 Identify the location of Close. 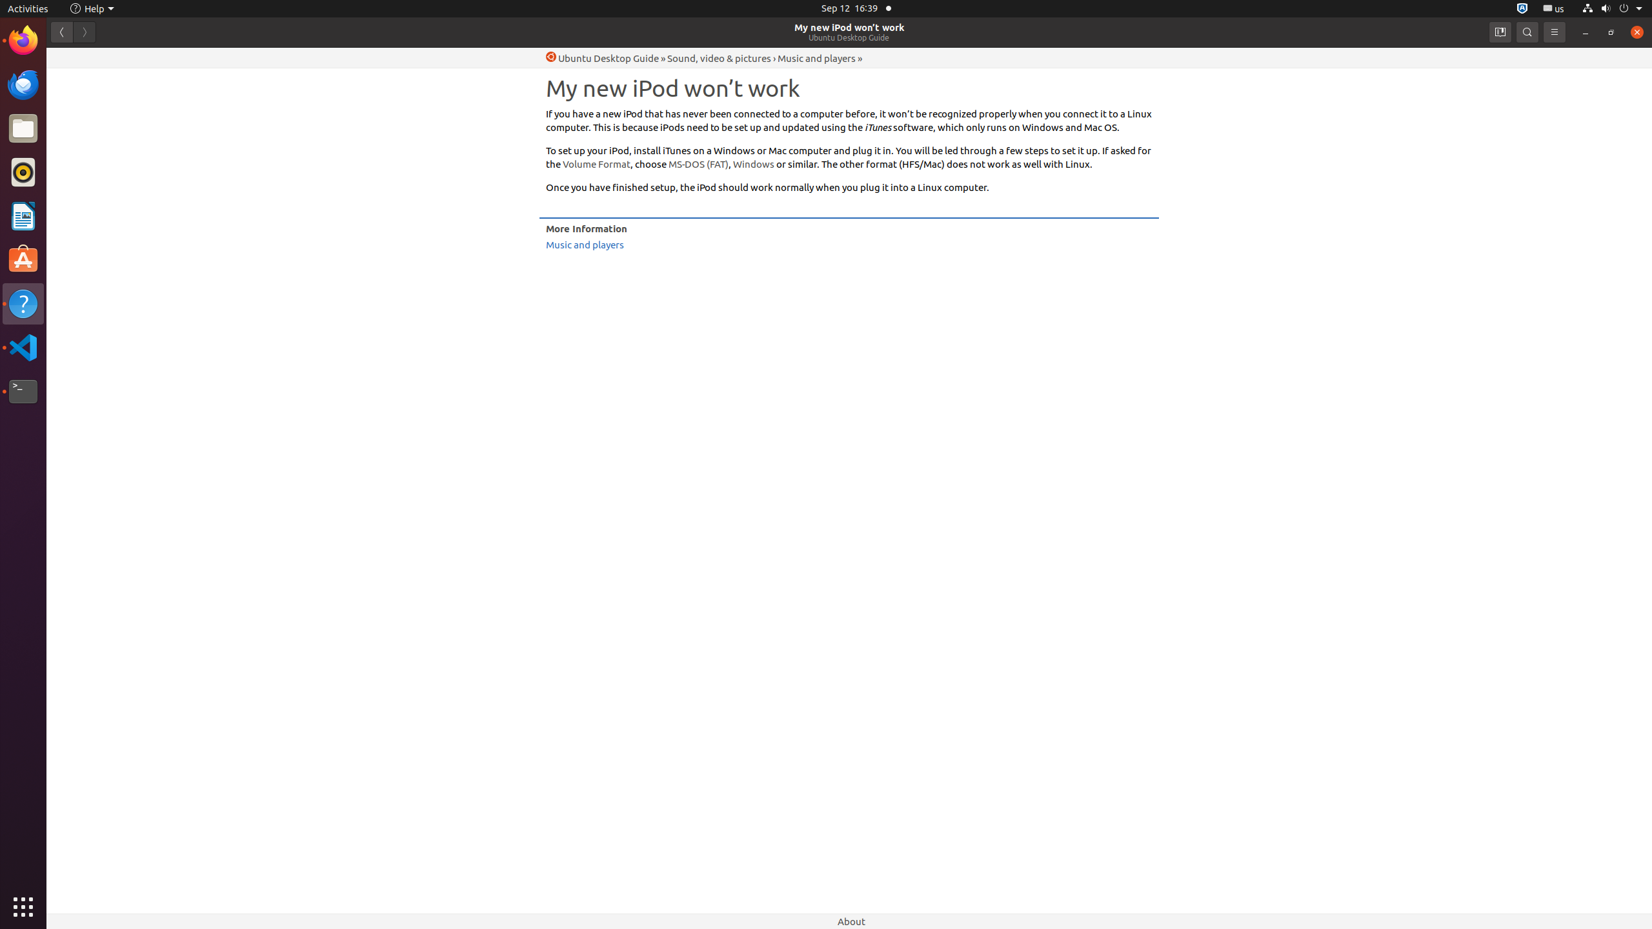
(1637, 32).